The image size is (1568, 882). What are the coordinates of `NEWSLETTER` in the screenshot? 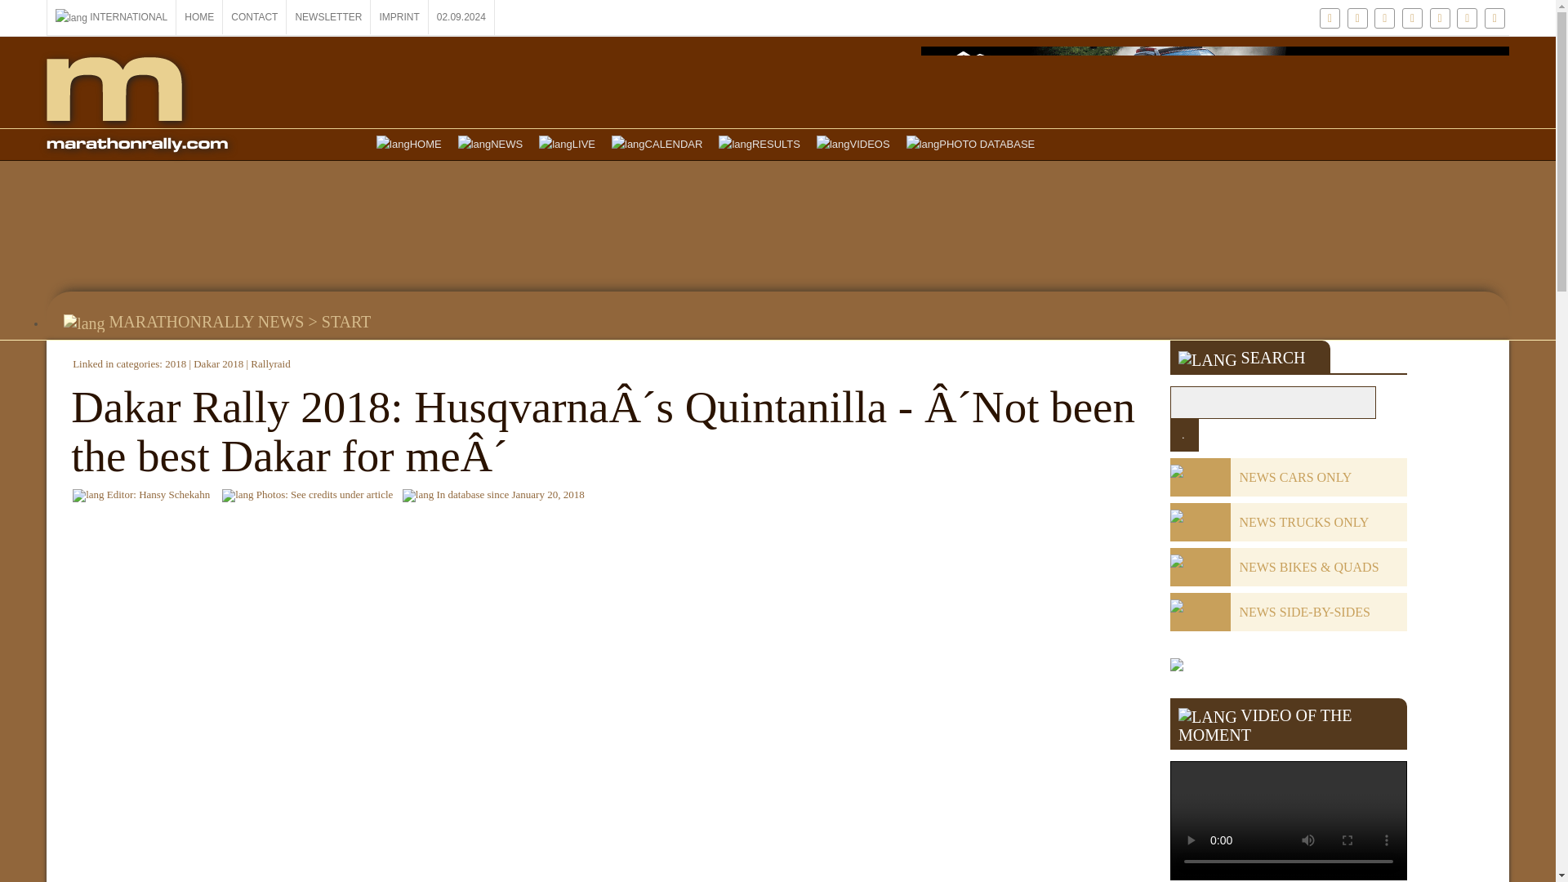 It's located at (328, 17).